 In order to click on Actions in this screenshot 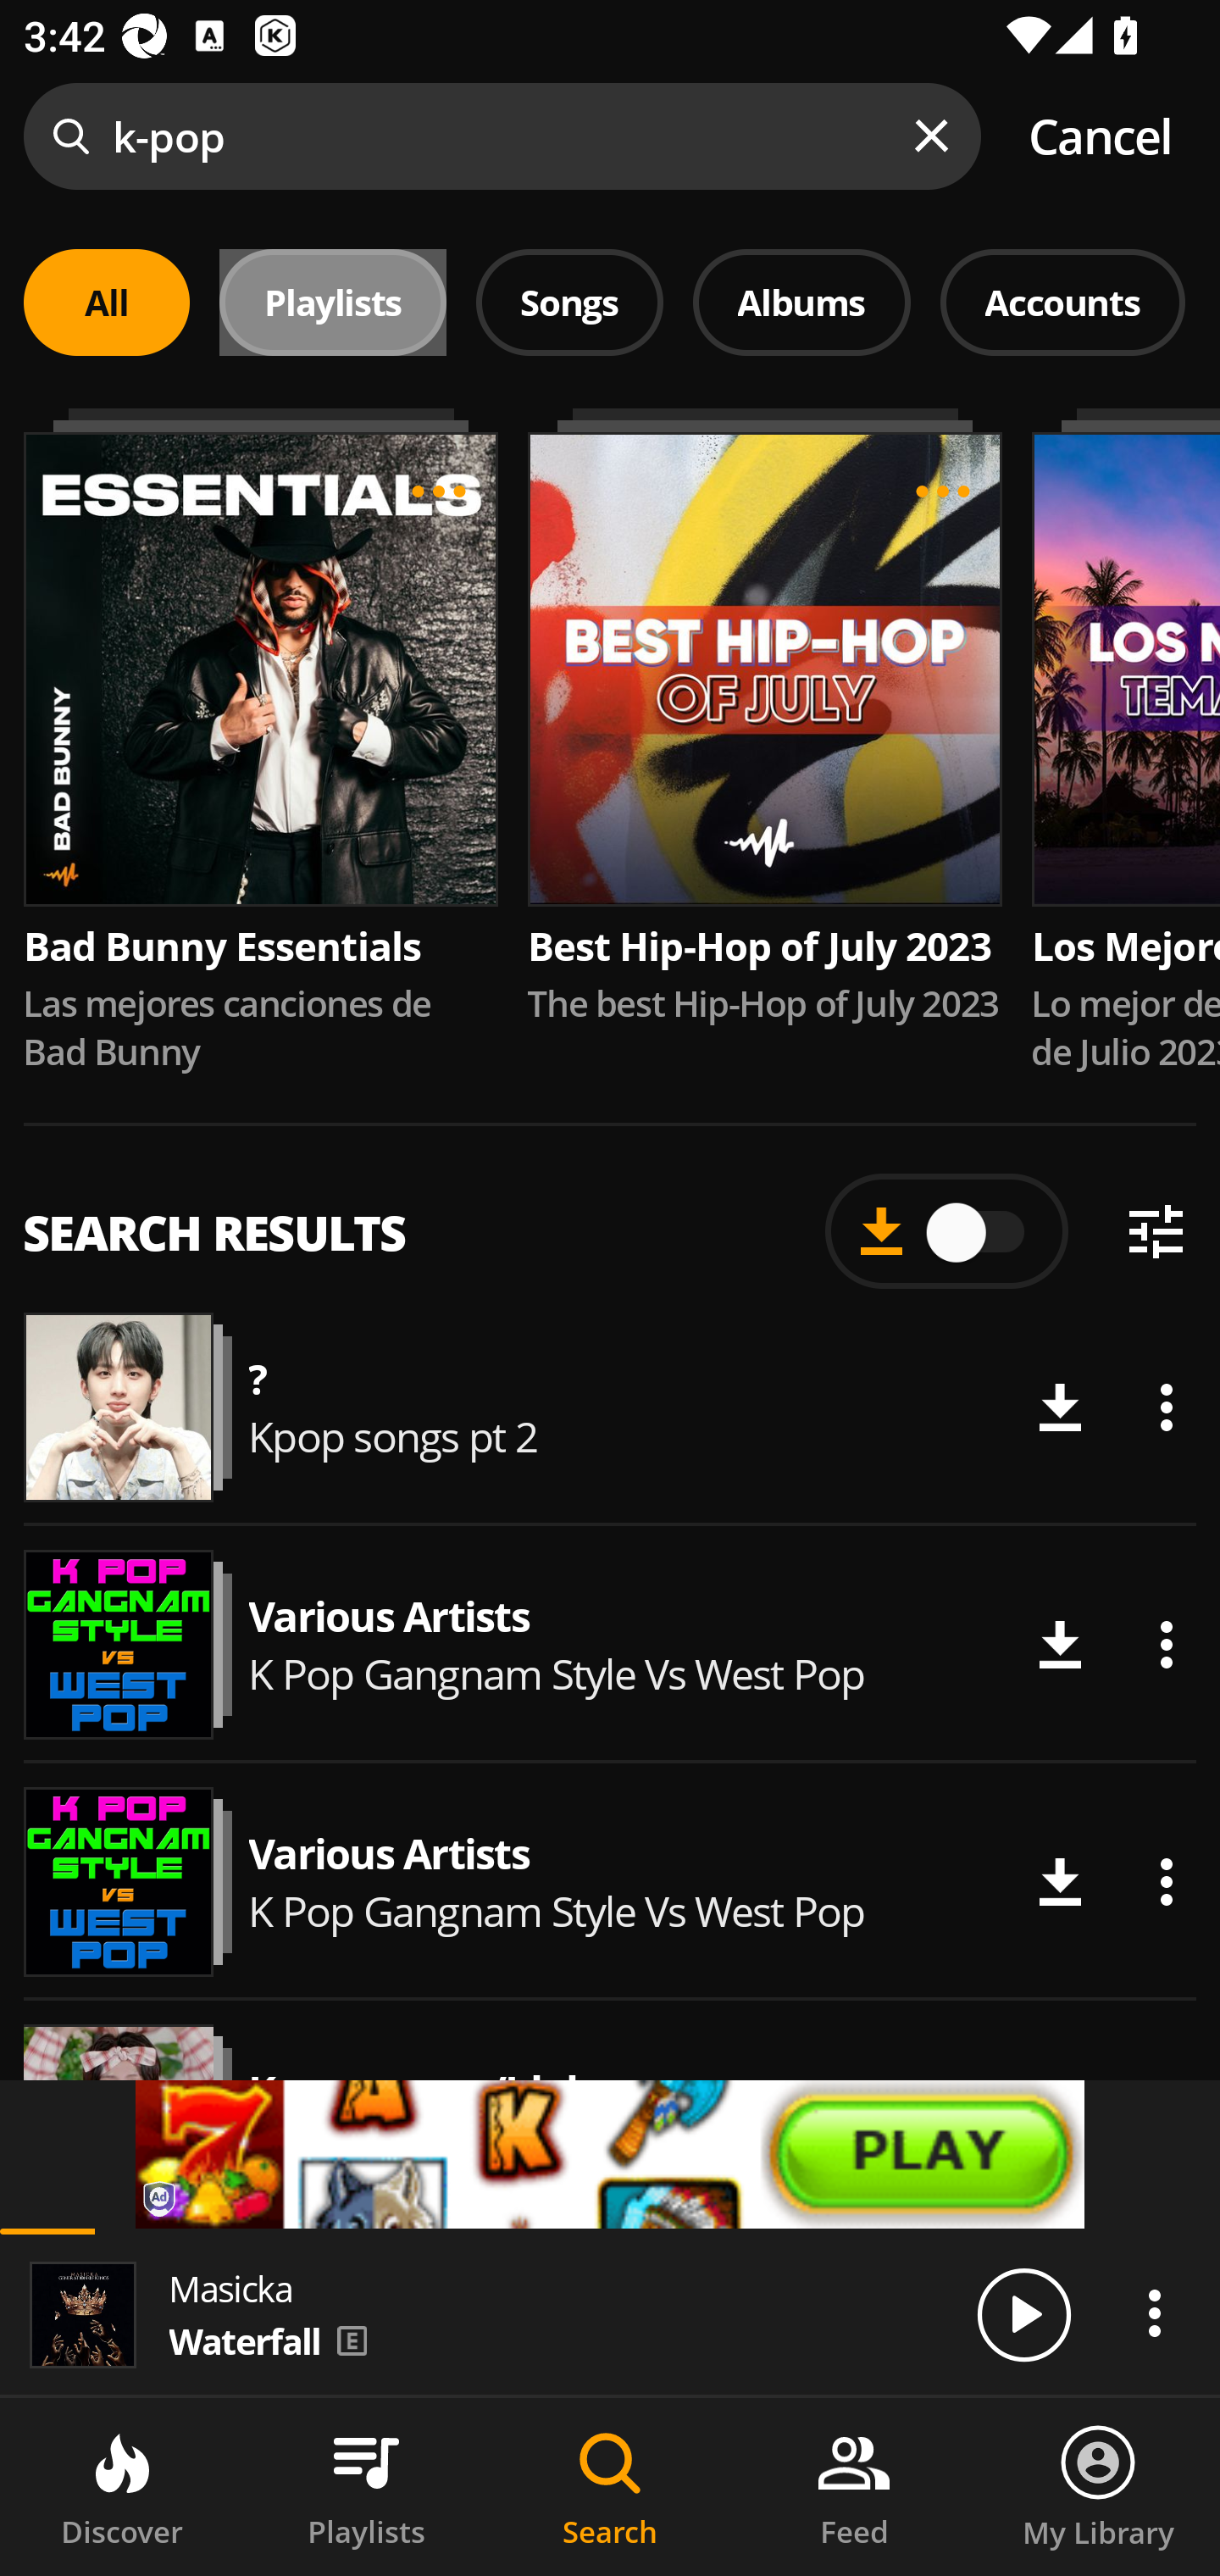, I will do `click(1166, 1881)`.